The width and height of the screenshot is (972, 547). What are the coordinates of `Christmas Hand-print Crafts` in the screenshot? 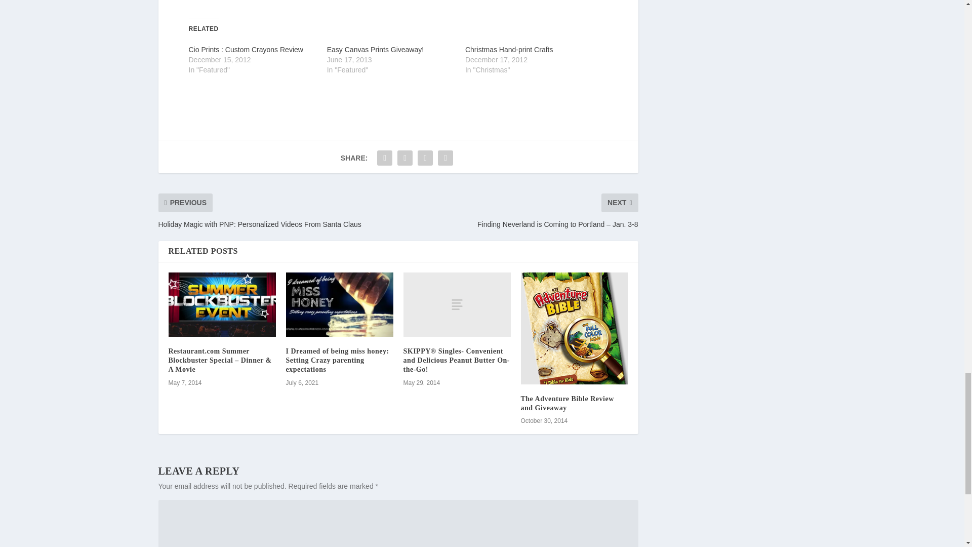 It's located at (509, 49).